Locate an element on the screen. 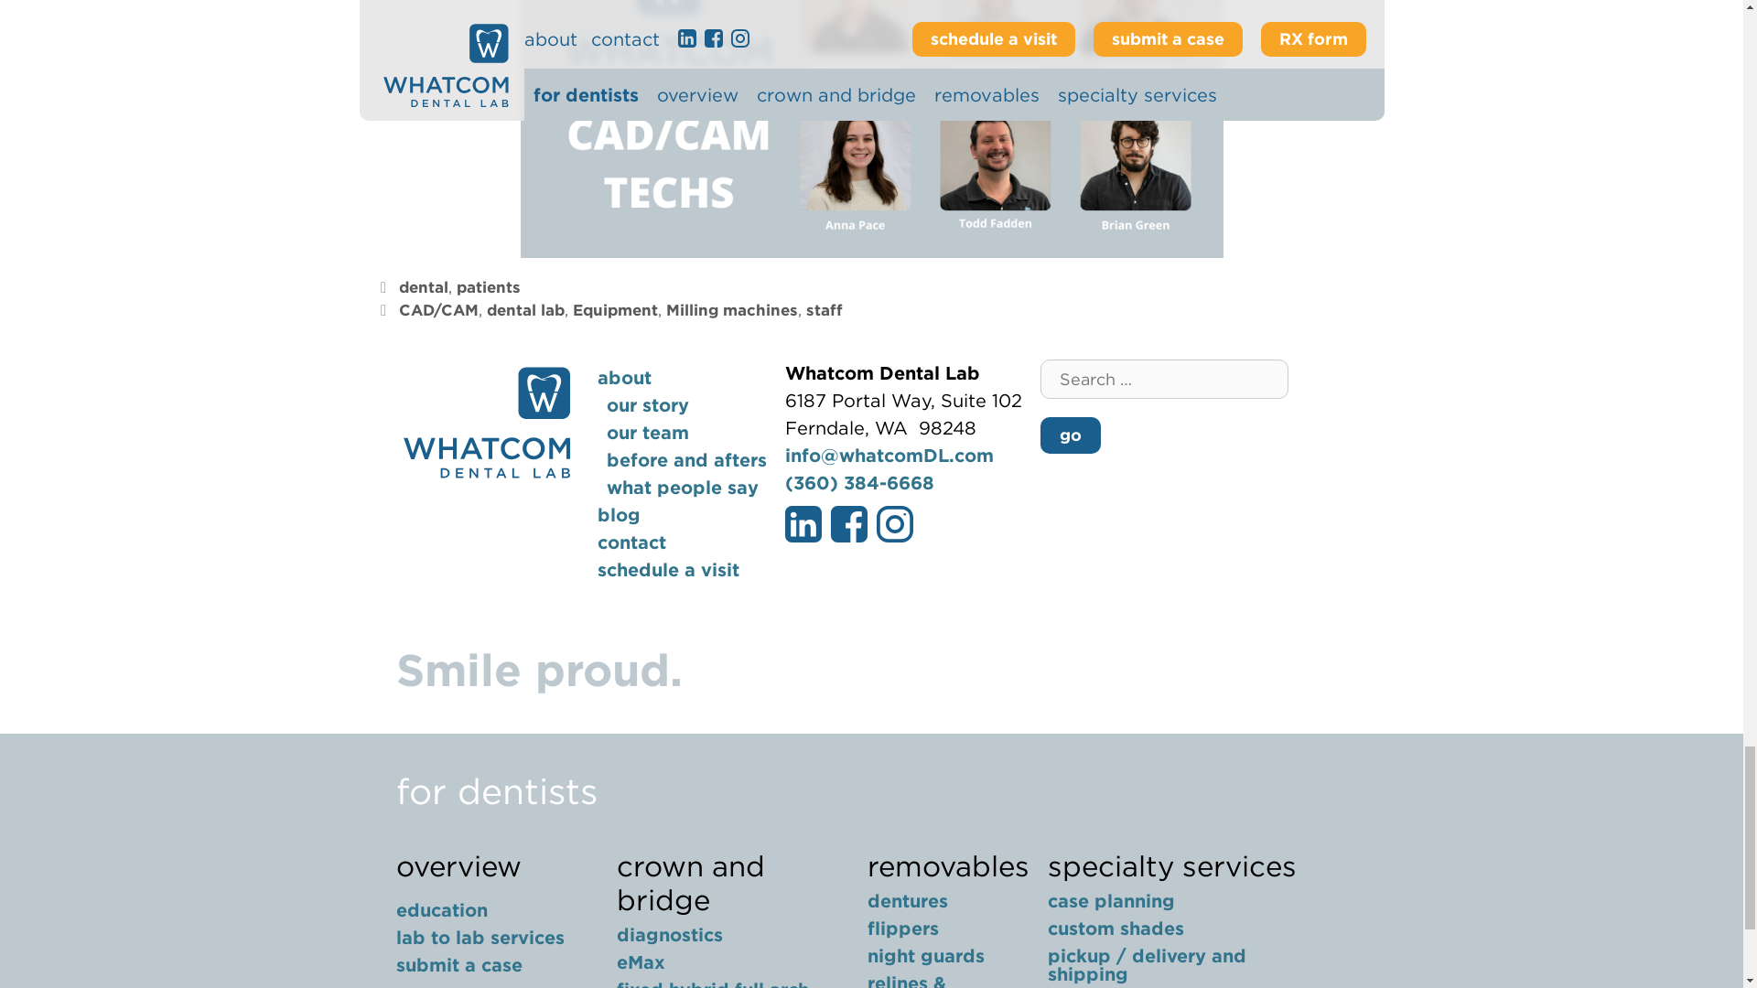   go is located at coordinates (1069, 435).